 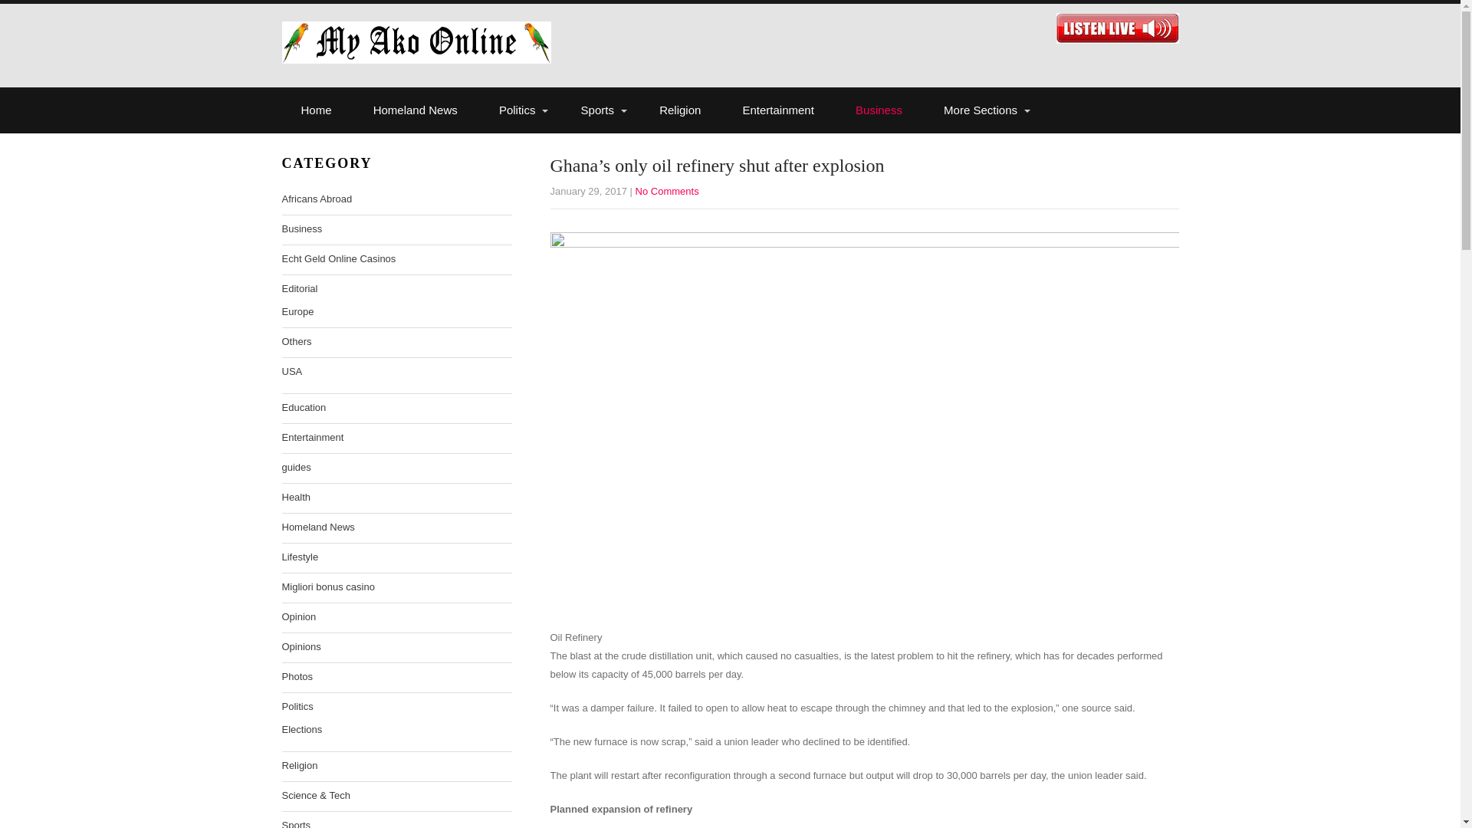 What do you see at coordinates (679, 110) in the screenshot?
I see `Religion` at bounding box center [679, 110].